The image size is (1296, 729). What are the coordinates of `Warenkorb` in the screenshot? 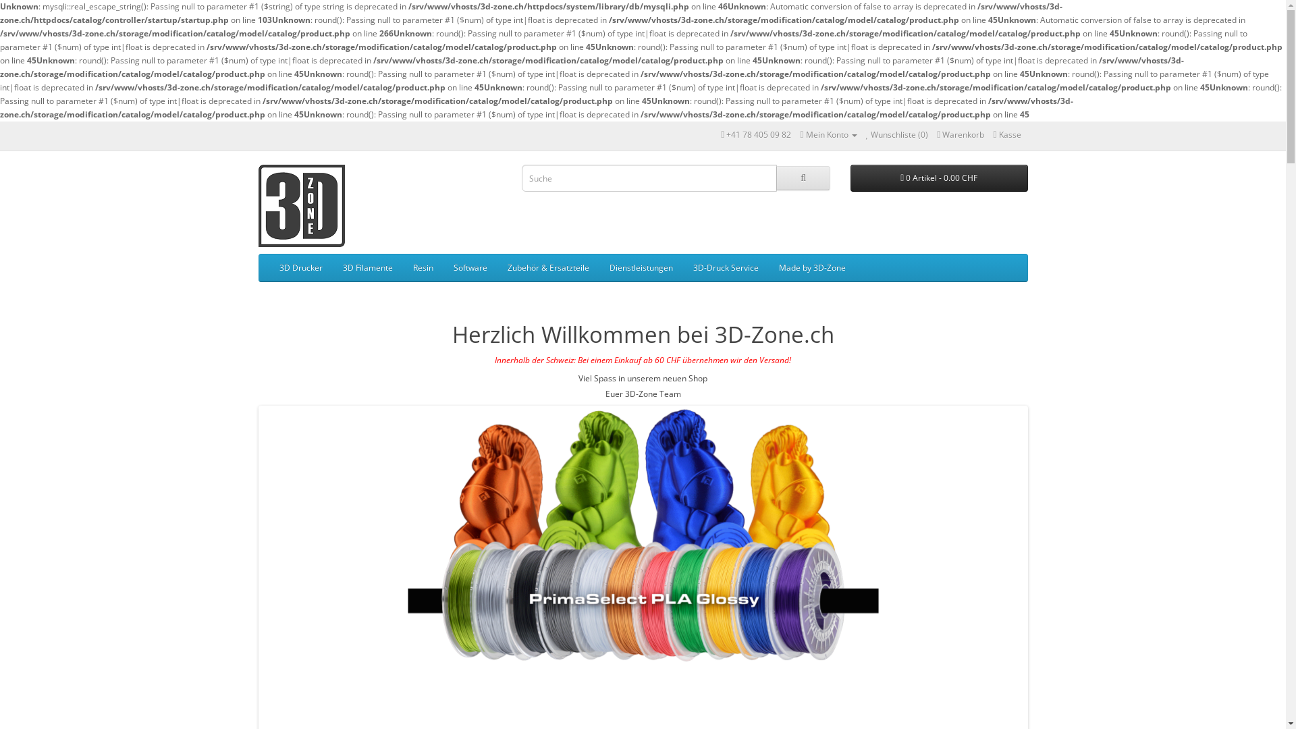 It's located at (961, 135).